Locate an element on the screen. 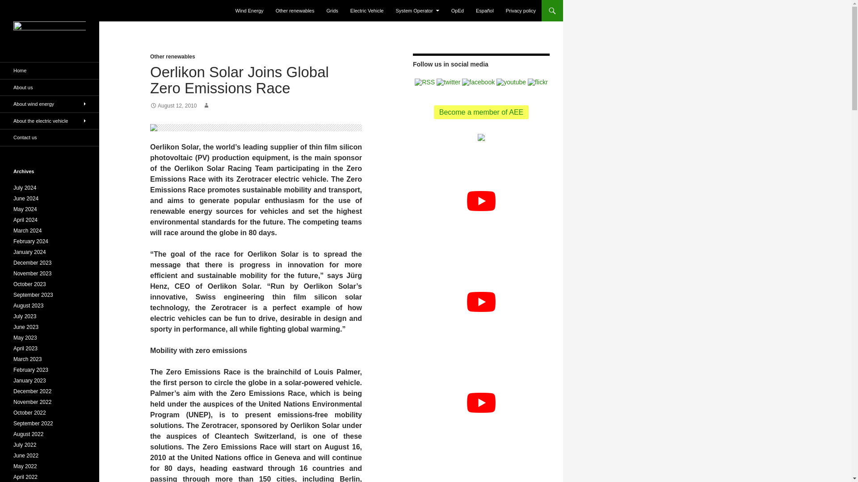 Image resolution: width=858 pixels, height=482 pixels. RSS is located at coordinates (425, 81).